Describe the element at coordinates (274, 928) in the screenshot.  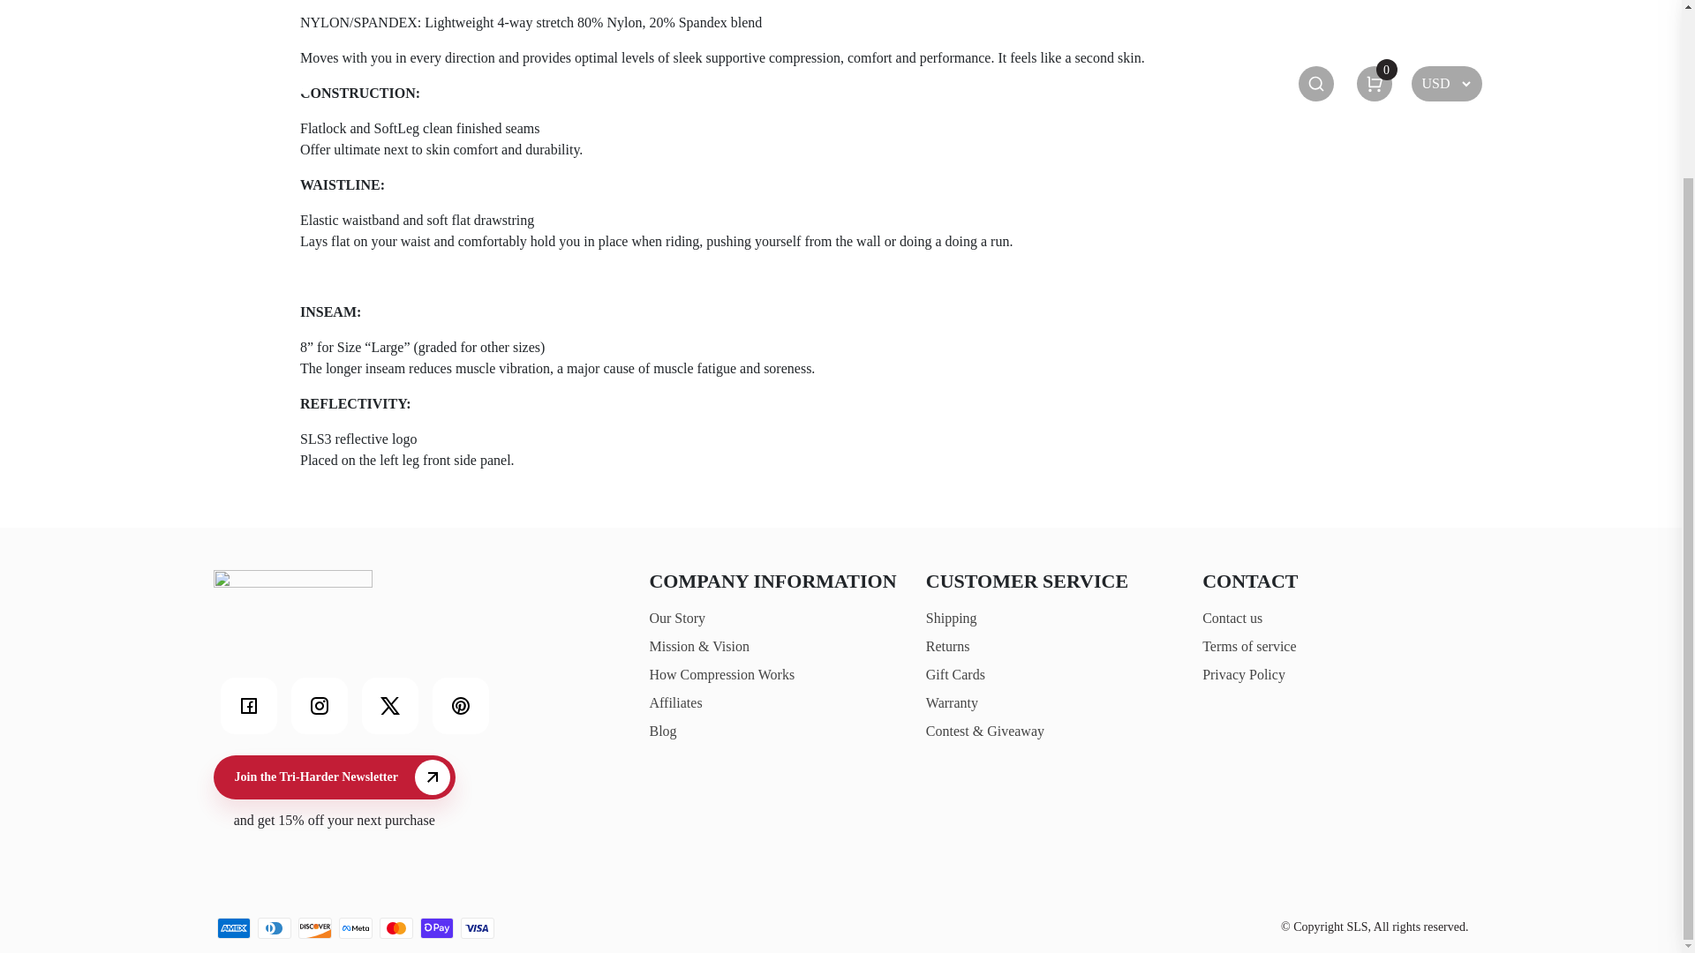
I see `Diners Club` at that location.